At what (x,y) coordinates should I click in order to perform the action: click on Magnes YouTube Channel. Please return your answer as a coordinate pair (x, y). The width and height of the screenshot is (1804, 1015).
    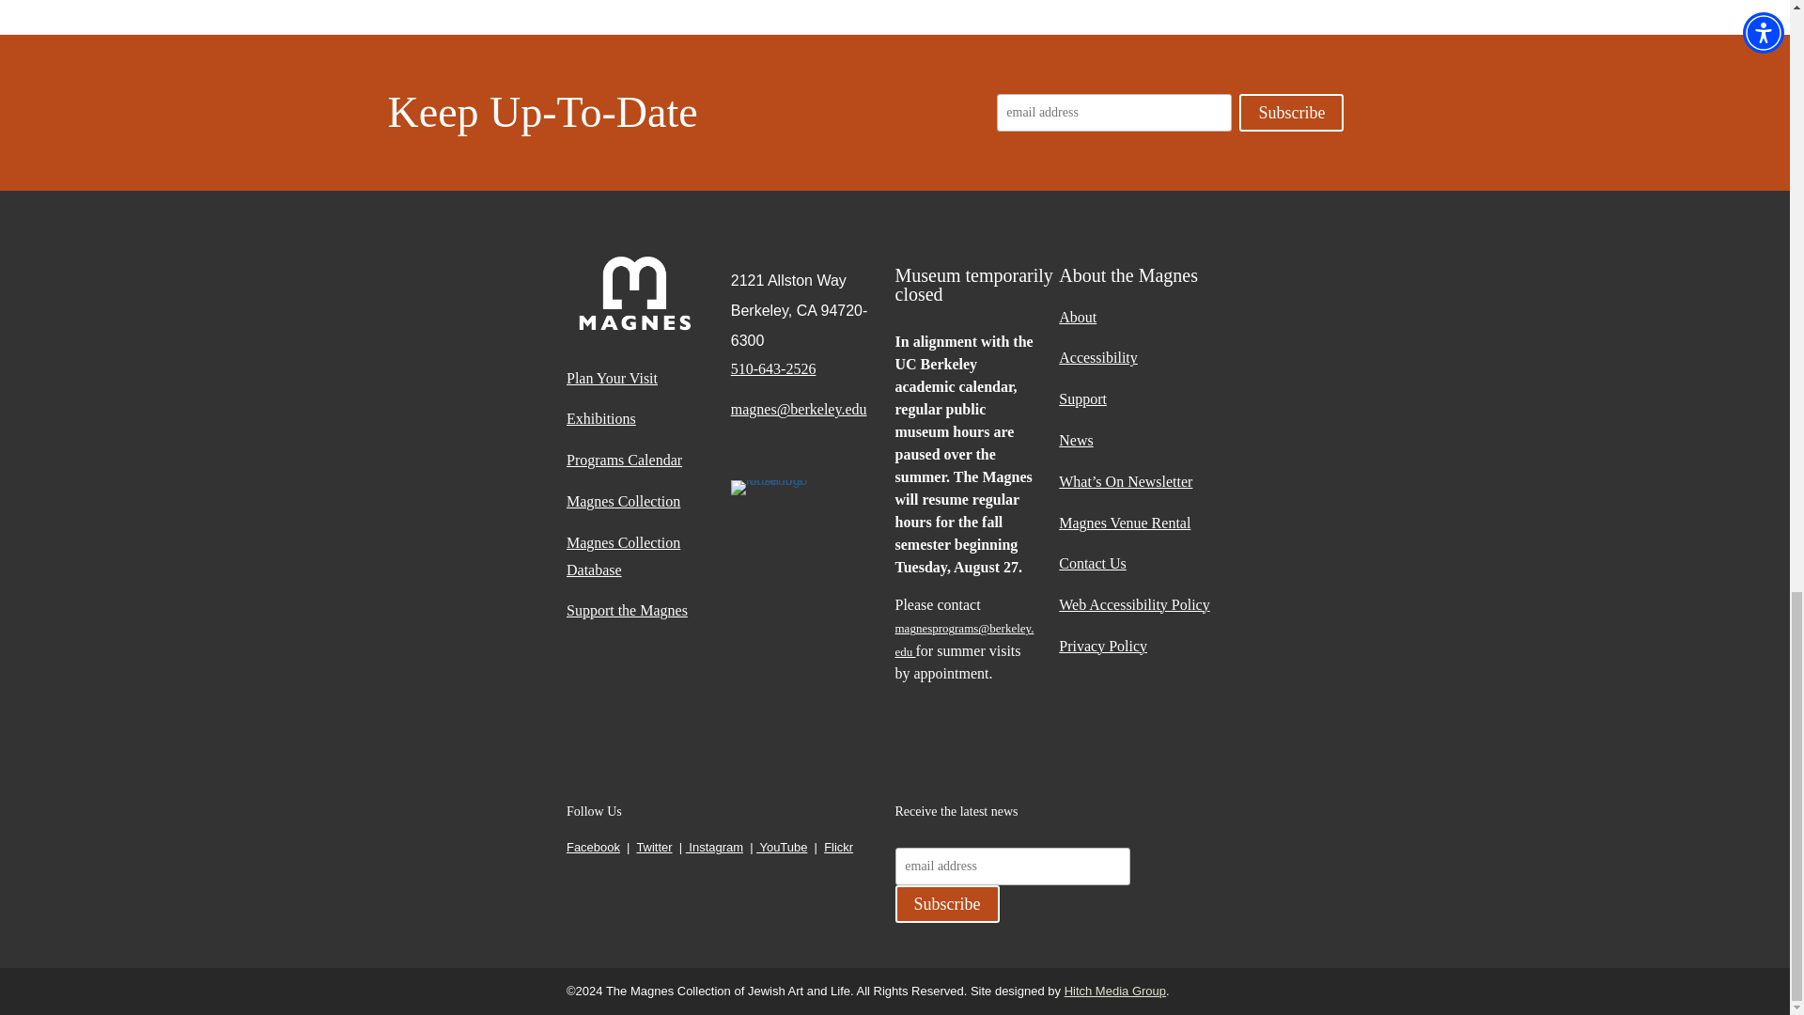
    Looking at the image, I should click on (781, 848).